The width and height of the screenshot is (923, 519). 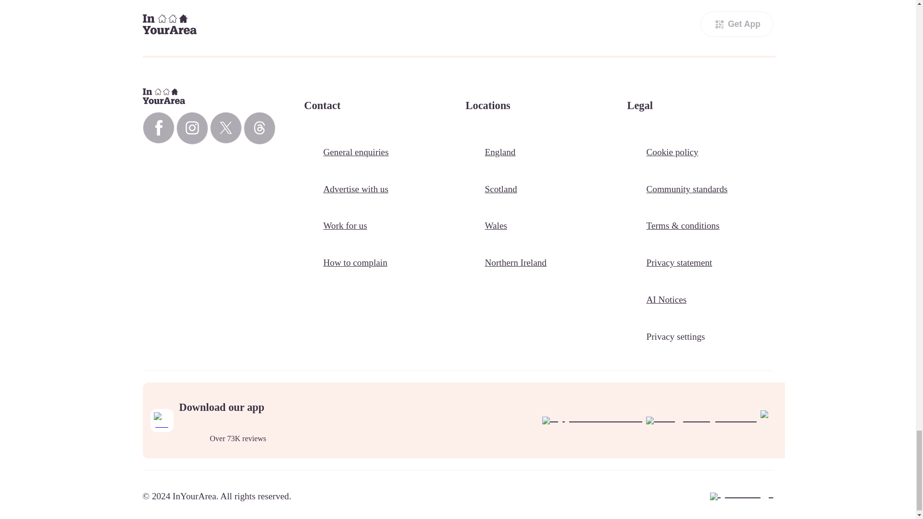 I want to click on InYourArea Facebook, so click(x=158, y=128).